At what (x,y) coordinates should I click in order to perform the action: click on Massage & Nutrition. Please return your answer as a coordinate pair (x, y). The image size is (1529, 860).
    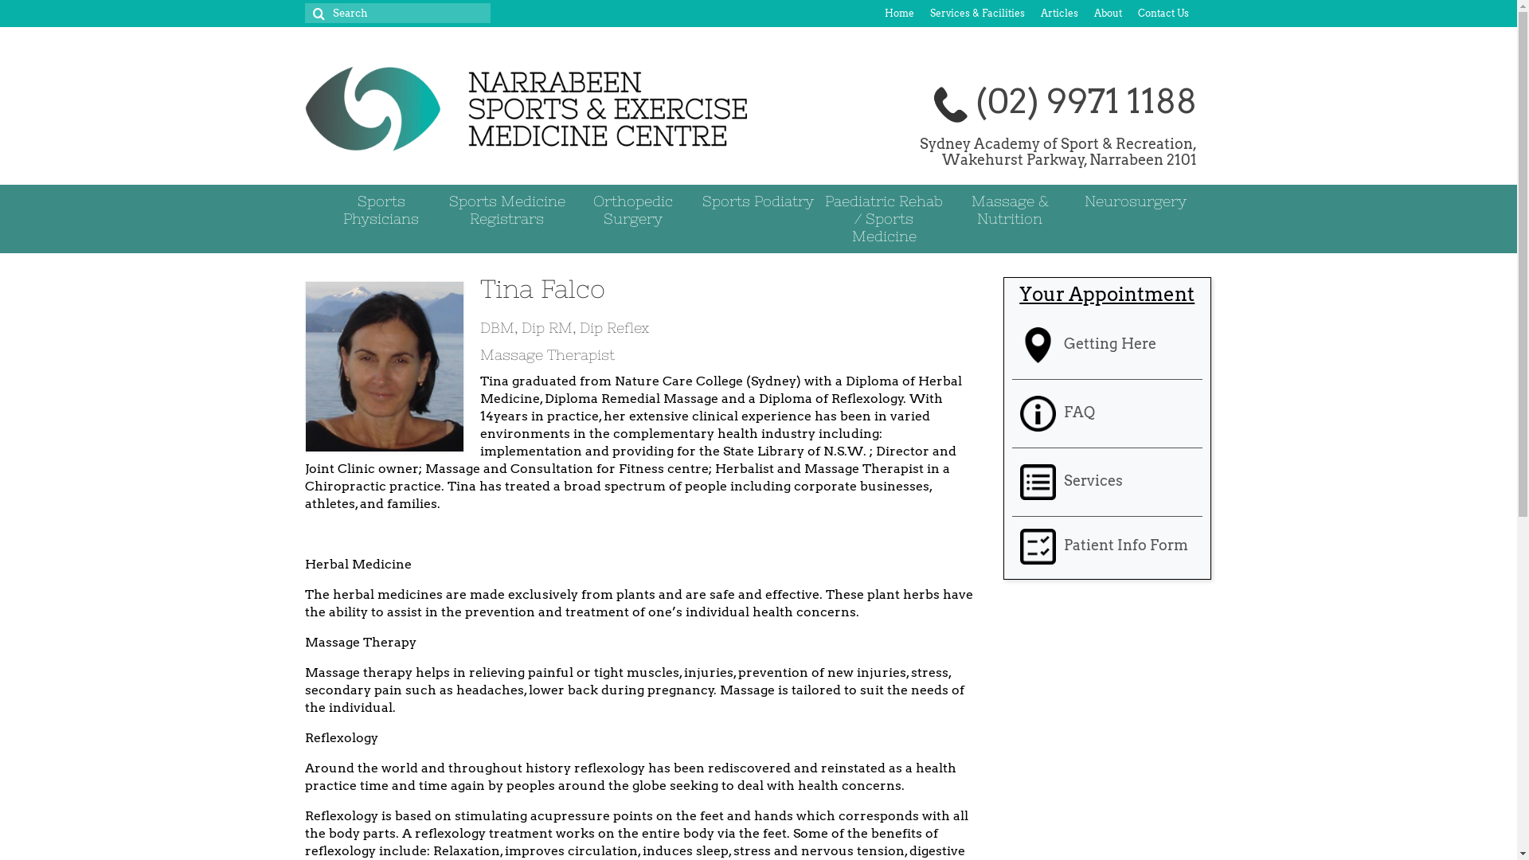
    Looking at the image, I should click on (1010, 210).